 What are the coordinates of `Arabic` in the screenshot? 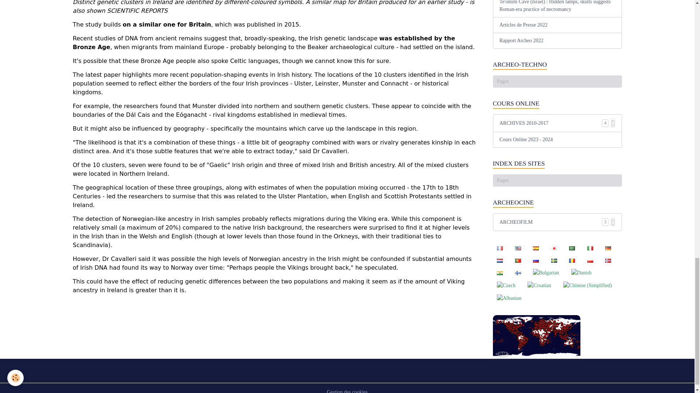 It's located at (572, 248).